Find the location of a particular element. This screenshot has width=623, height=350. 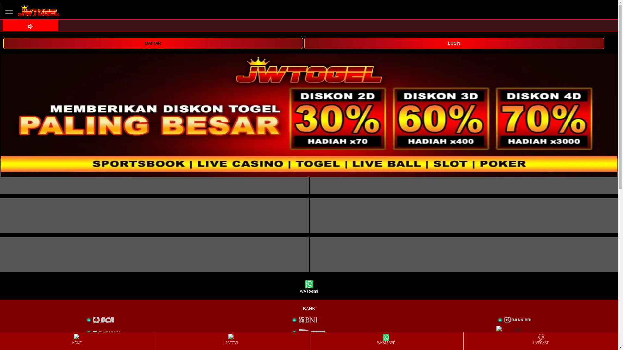

LOGIN is located at coordinates (454, 43).